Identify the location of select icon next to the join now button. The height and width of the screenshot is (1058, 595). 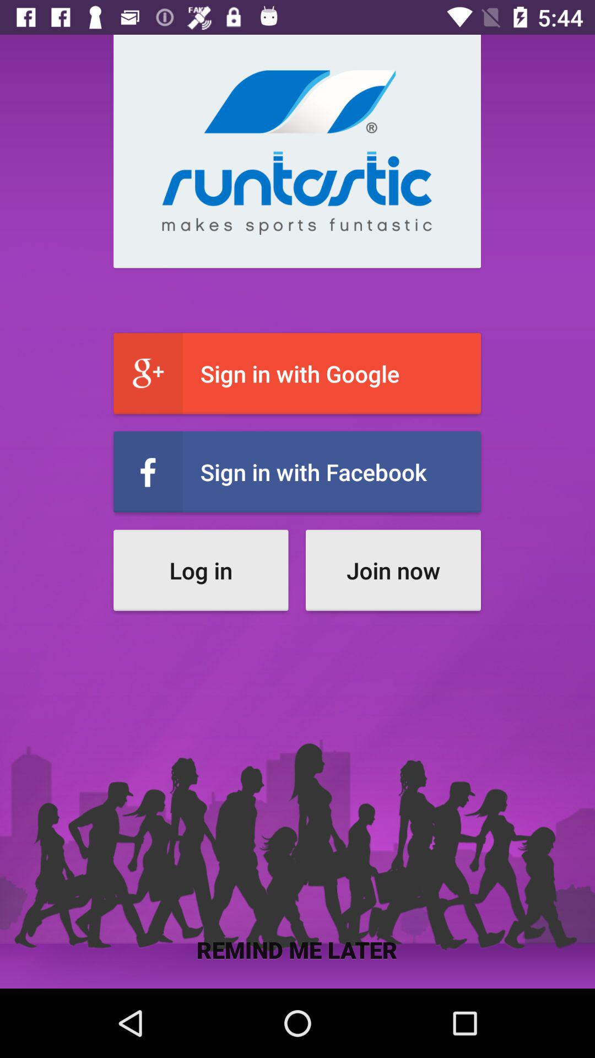
(201, 570).